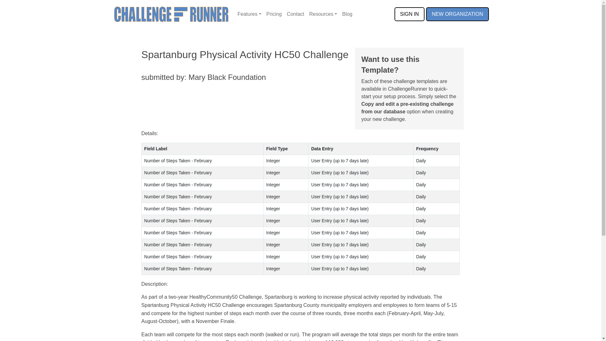 This screenshot has height=341, width=606. Describe the element at coordinates (409, 14) in the screenshot. I see `SIGN IN` at that location.